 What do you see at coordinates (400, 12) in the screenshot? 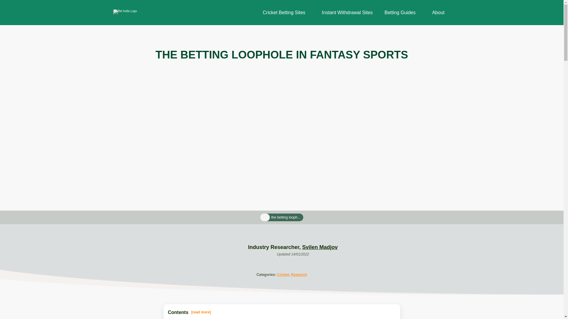
I see `Betting Guides` at bounding box center [400, 12].